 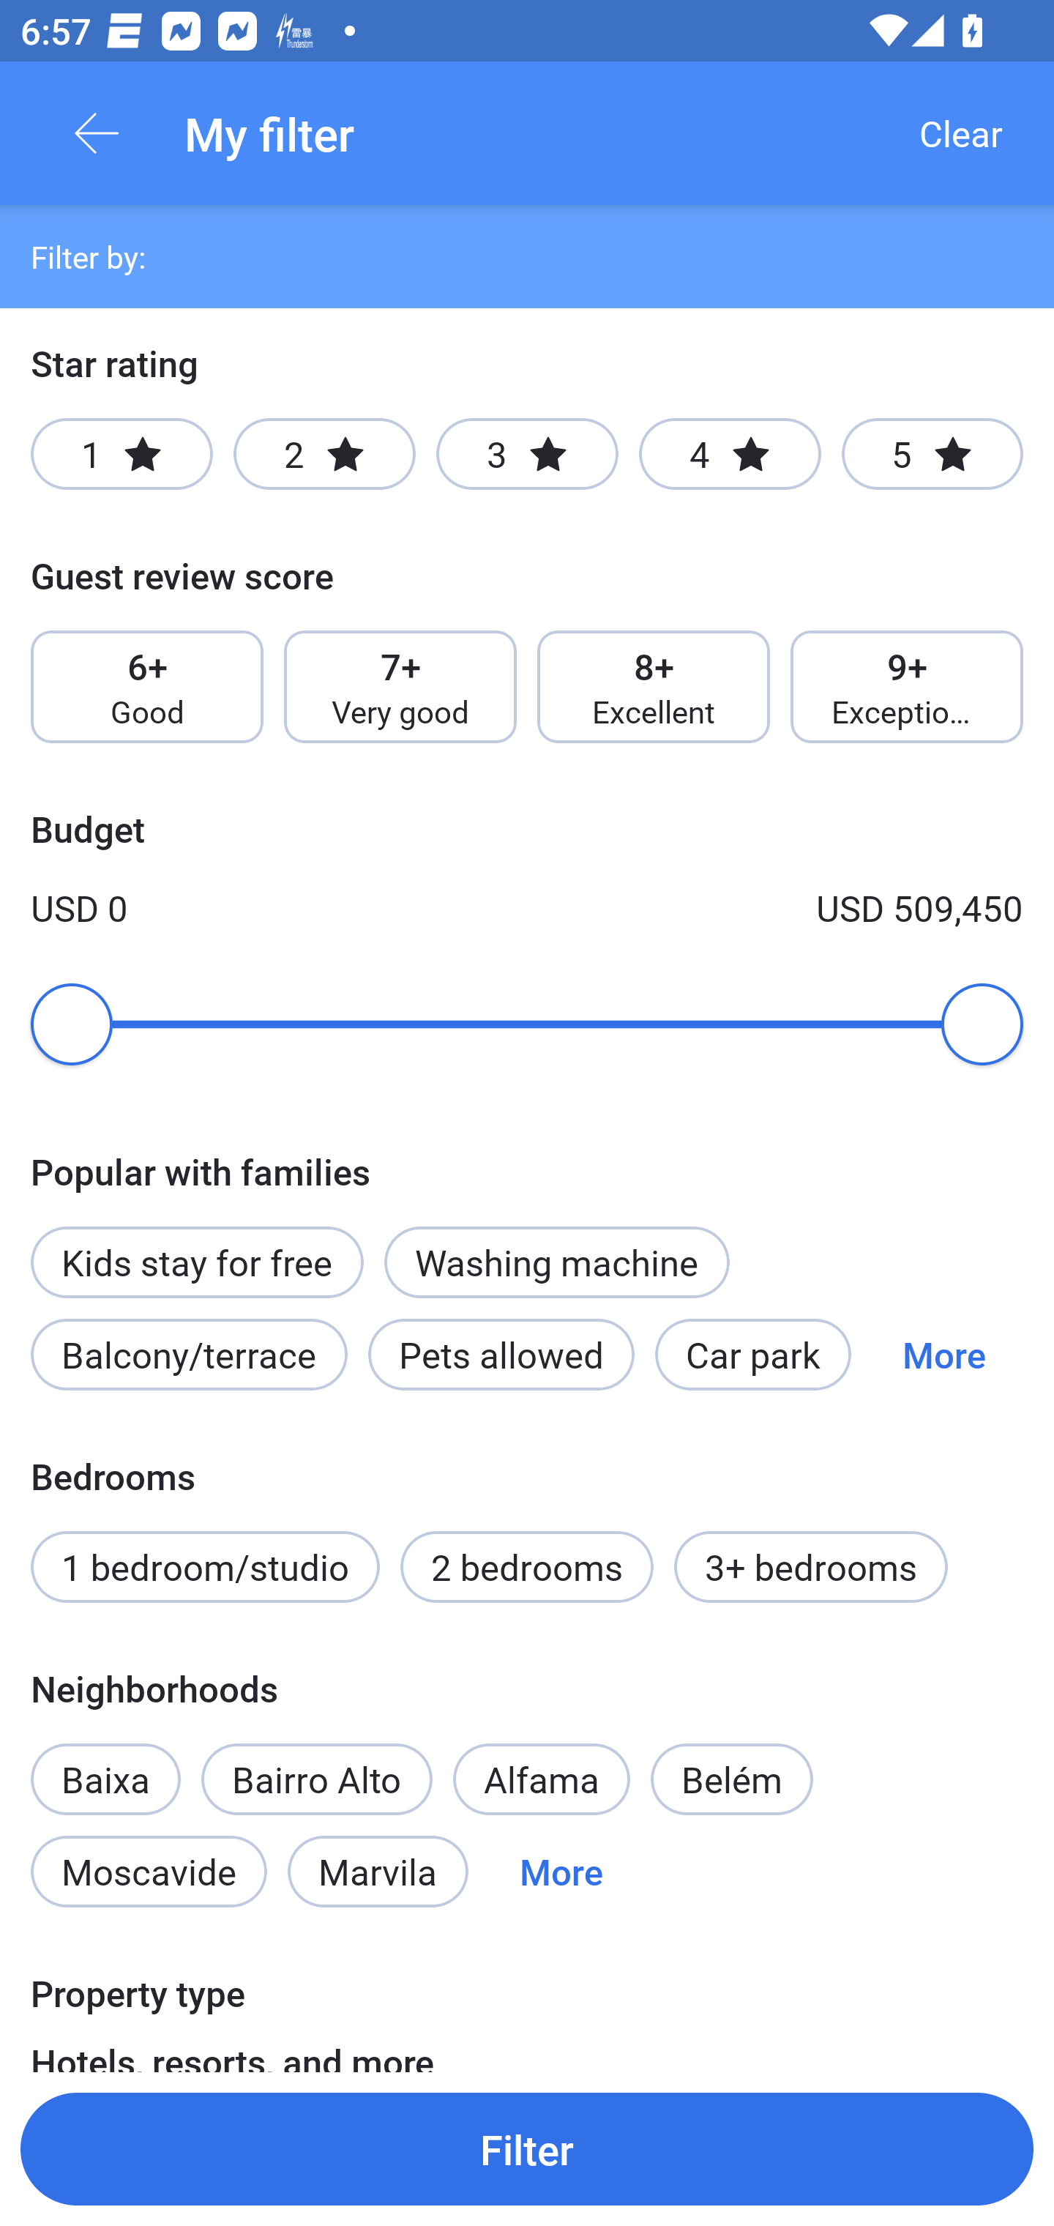 What do you see at coordinates (960, 133) in the screenshot?
I see `Clear` at bounding box center [960, 133].